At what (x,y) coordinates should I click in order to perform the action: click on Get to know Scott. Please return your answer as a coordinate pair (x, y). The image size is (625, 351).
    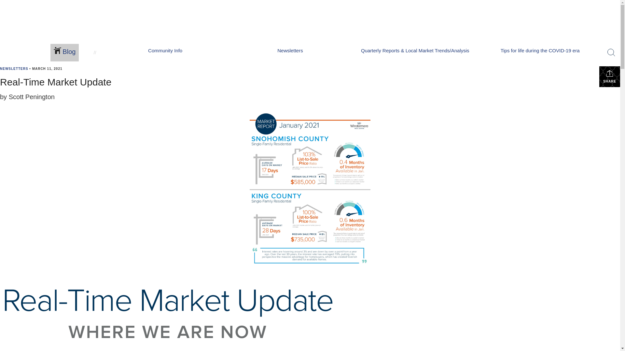
    Looking at the image, I should click on (72, 46).